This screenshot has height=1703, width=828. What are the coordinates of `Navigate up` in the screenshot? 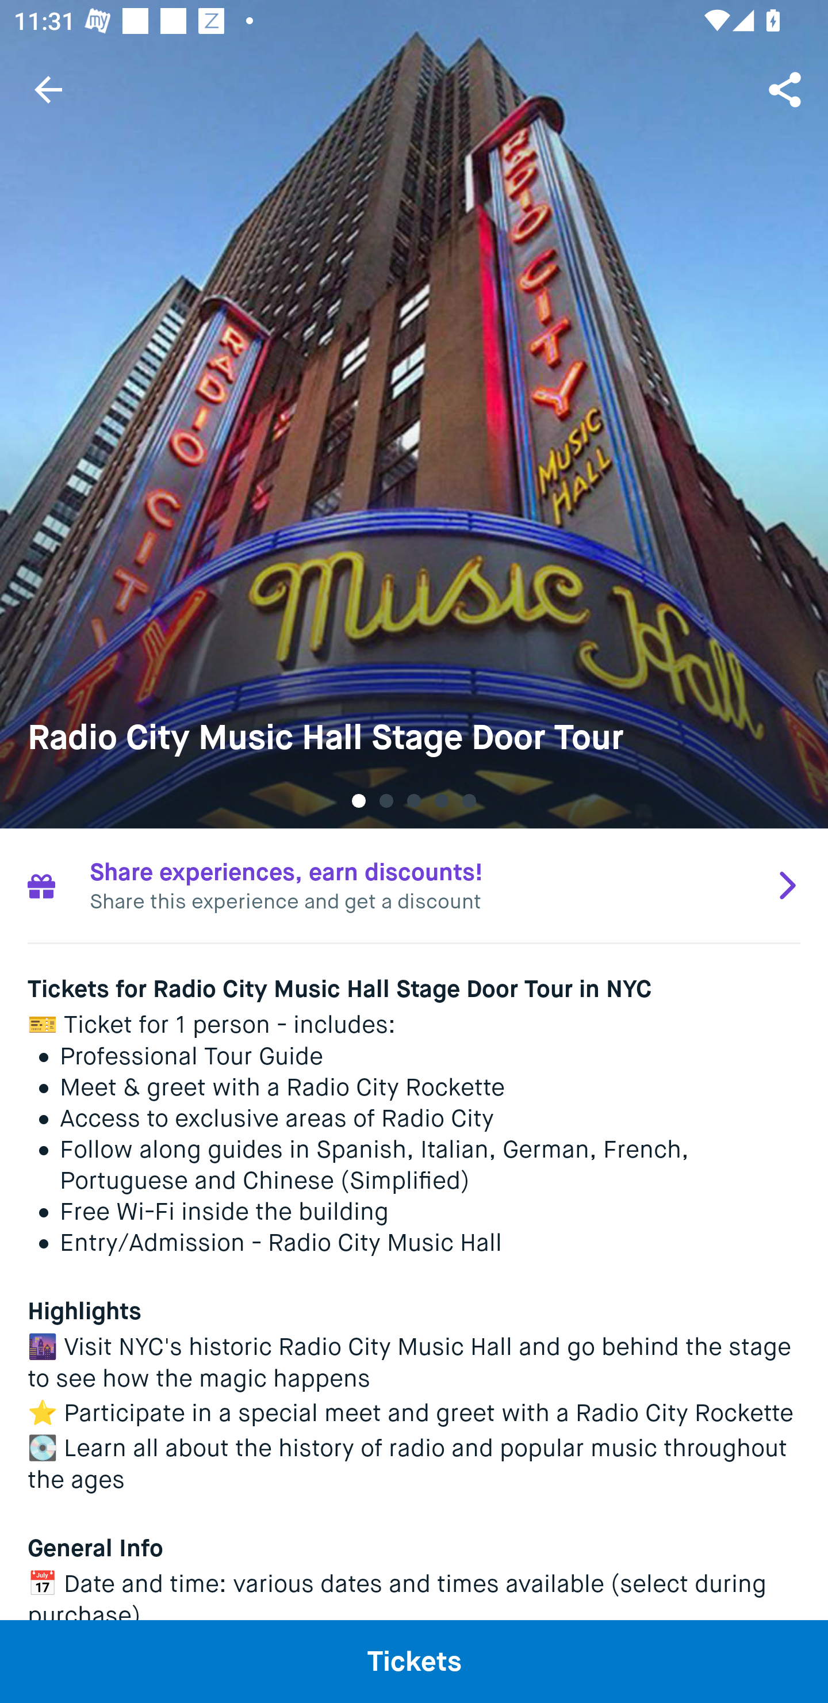 It's located at (48, 89).